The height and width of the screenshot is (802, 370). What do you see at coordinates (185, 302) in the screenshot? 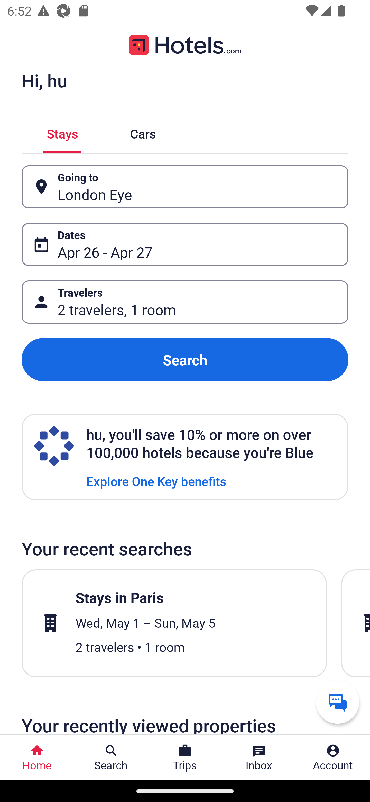
I see `Travelers Button 2 travelers, 1 room` at bounding box center [185, 302].